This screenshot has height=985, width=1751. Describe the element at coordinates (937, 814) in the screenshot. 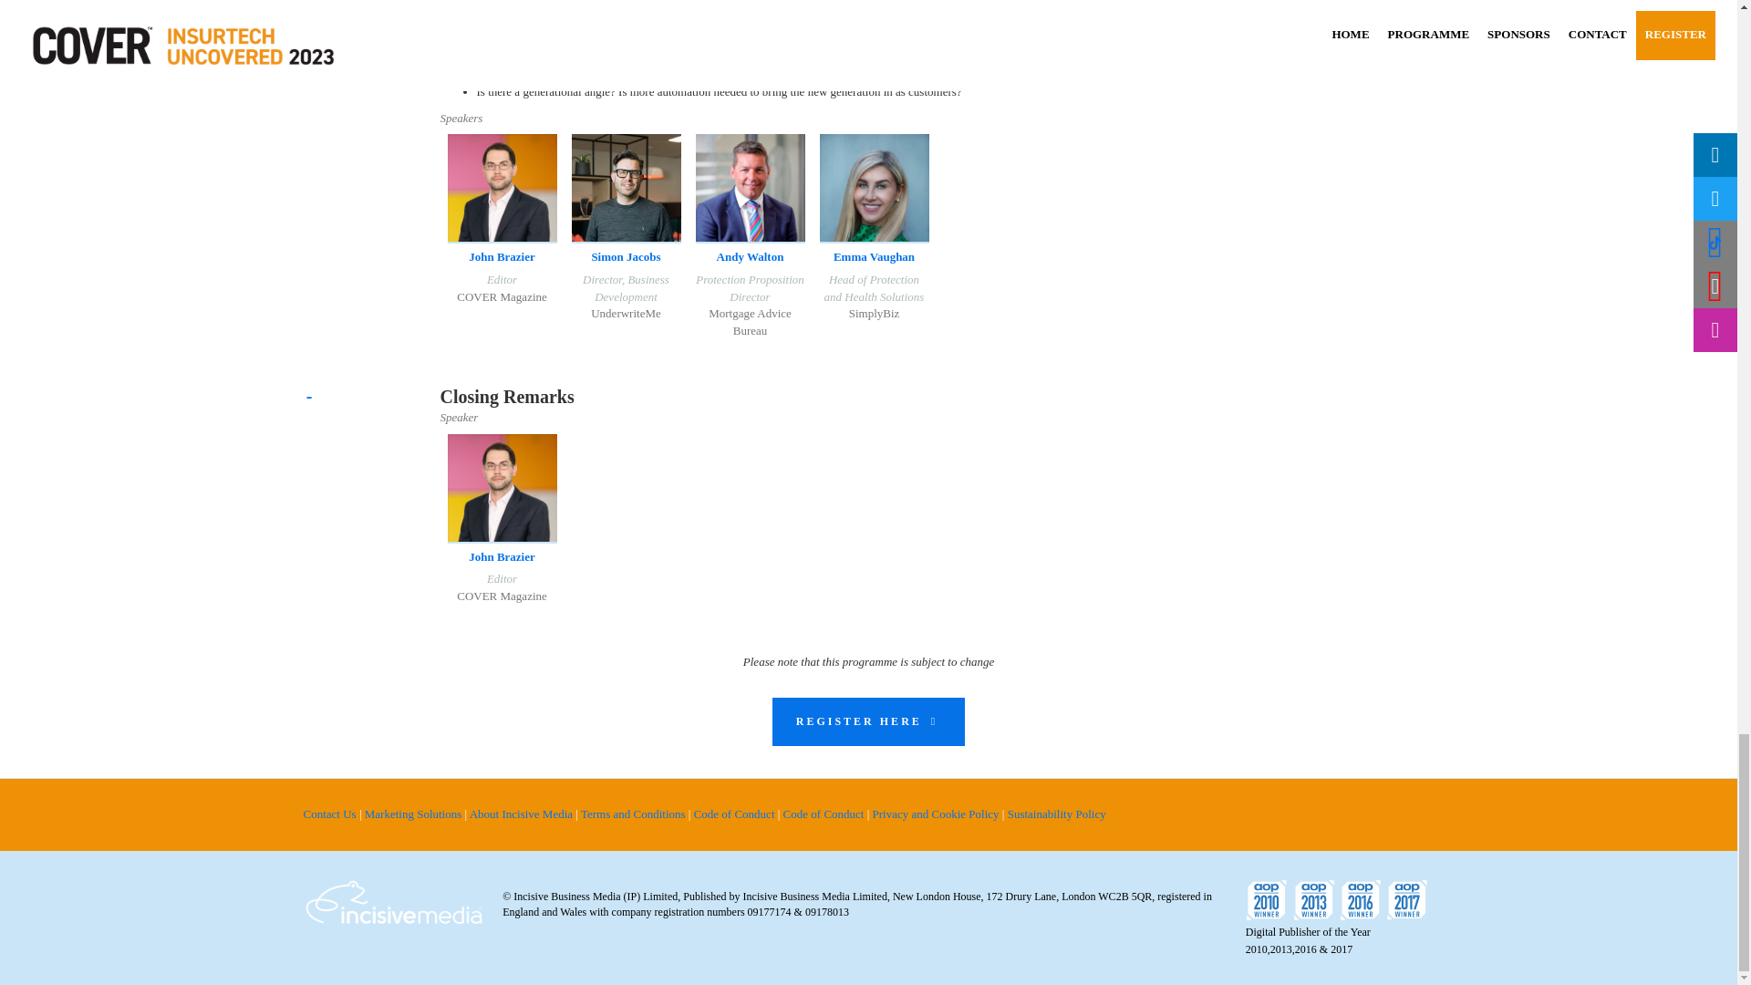

I see `Privacy and Cookie Policy` at that location.